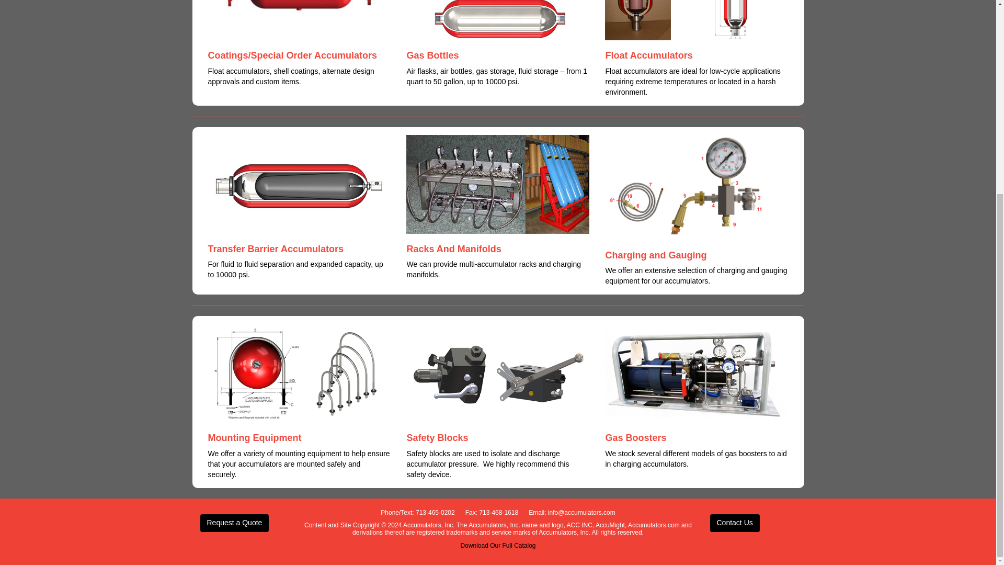 The width and height of the screenshot is (1004, 565). Describe the element at coordinates (299, 372) in the screenshot. I see `ovw-mounting` at that location.